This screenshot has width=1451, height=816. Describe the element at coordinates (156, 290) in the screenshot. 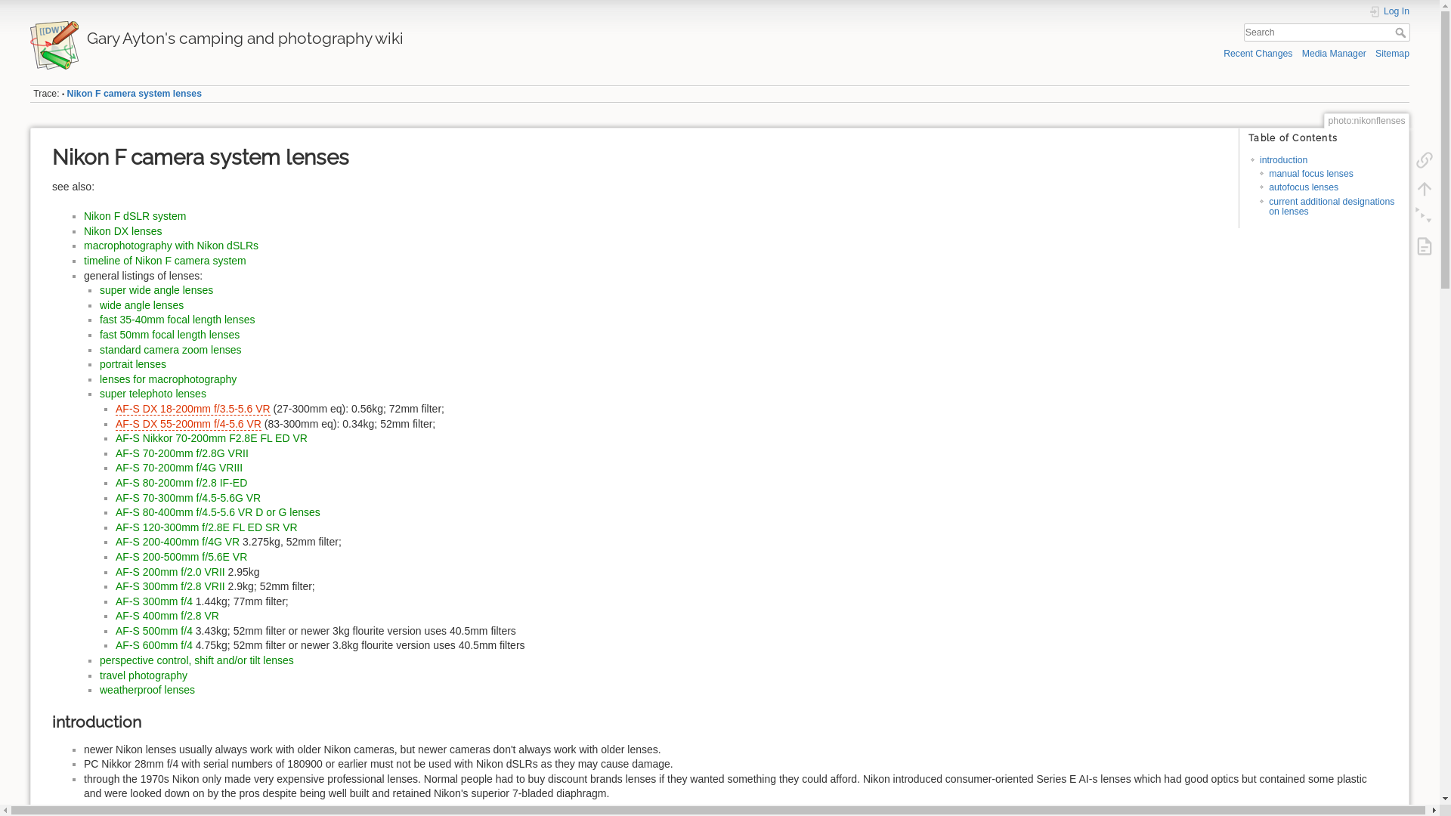

I see `super wide angle lenses` at that location.